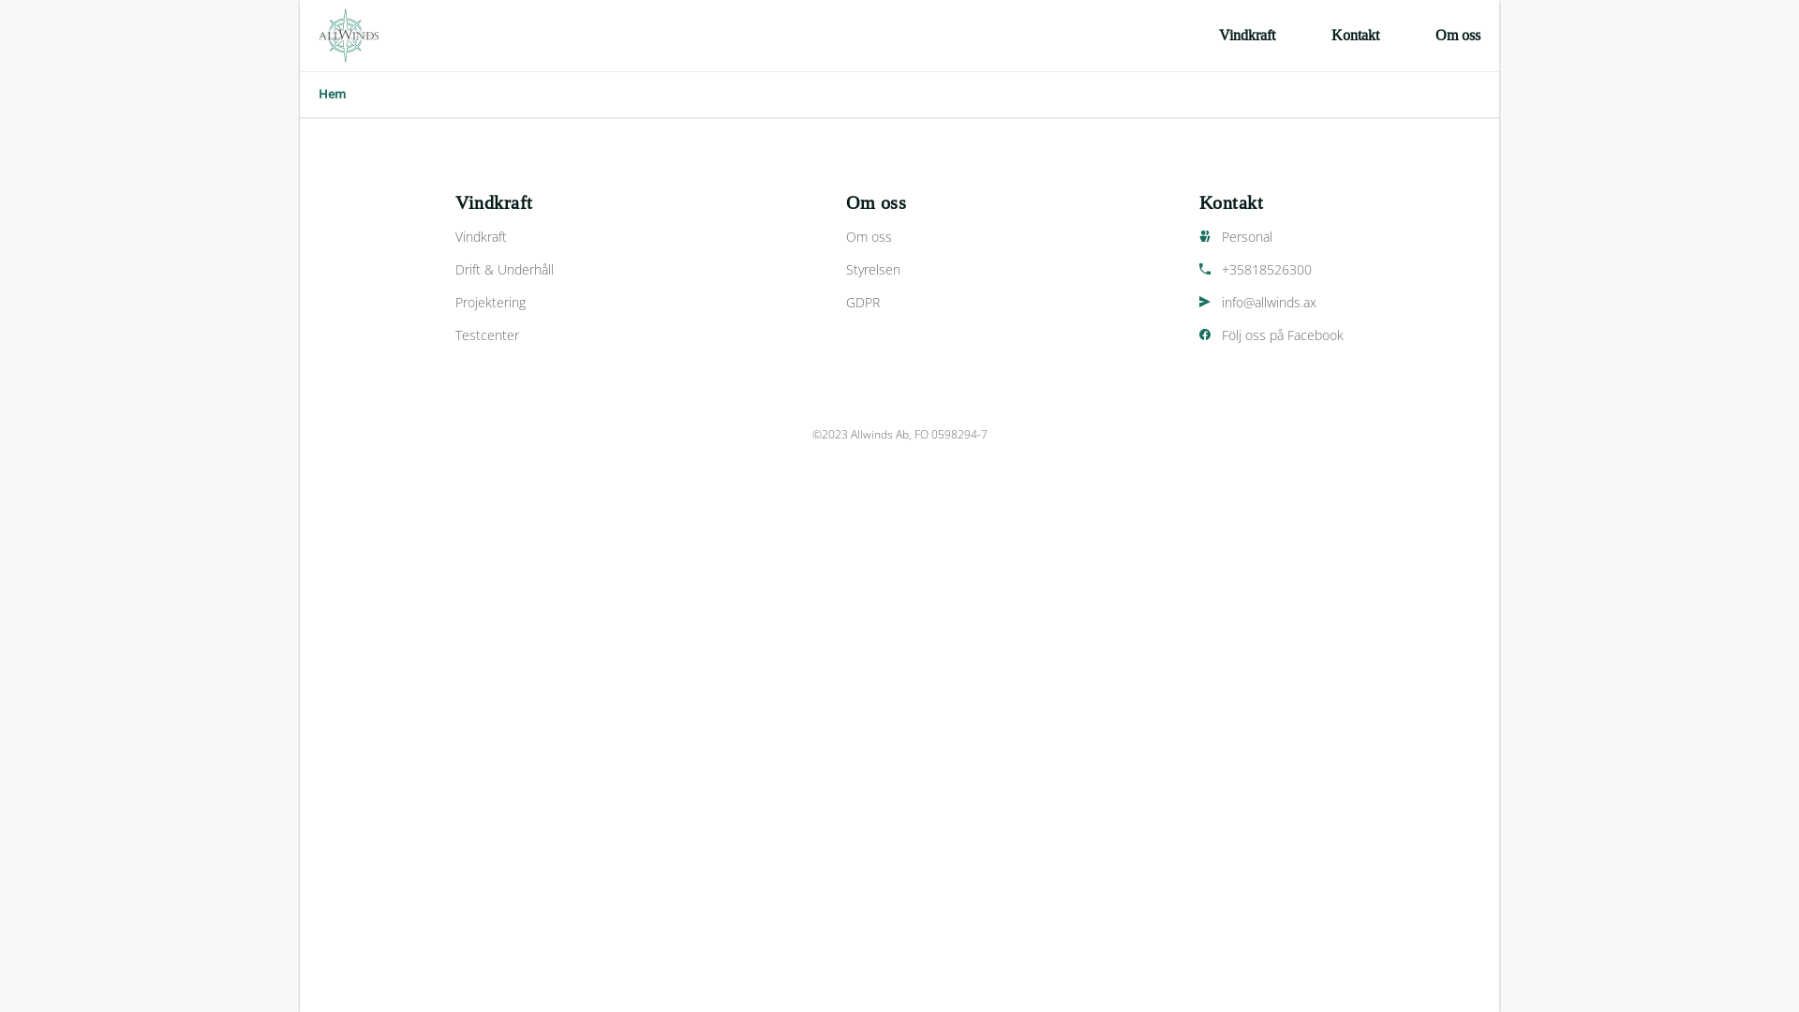 This screenshot has width=1799, height=1012. I want to click on info@allwinds.ax, so click(1271, 302).